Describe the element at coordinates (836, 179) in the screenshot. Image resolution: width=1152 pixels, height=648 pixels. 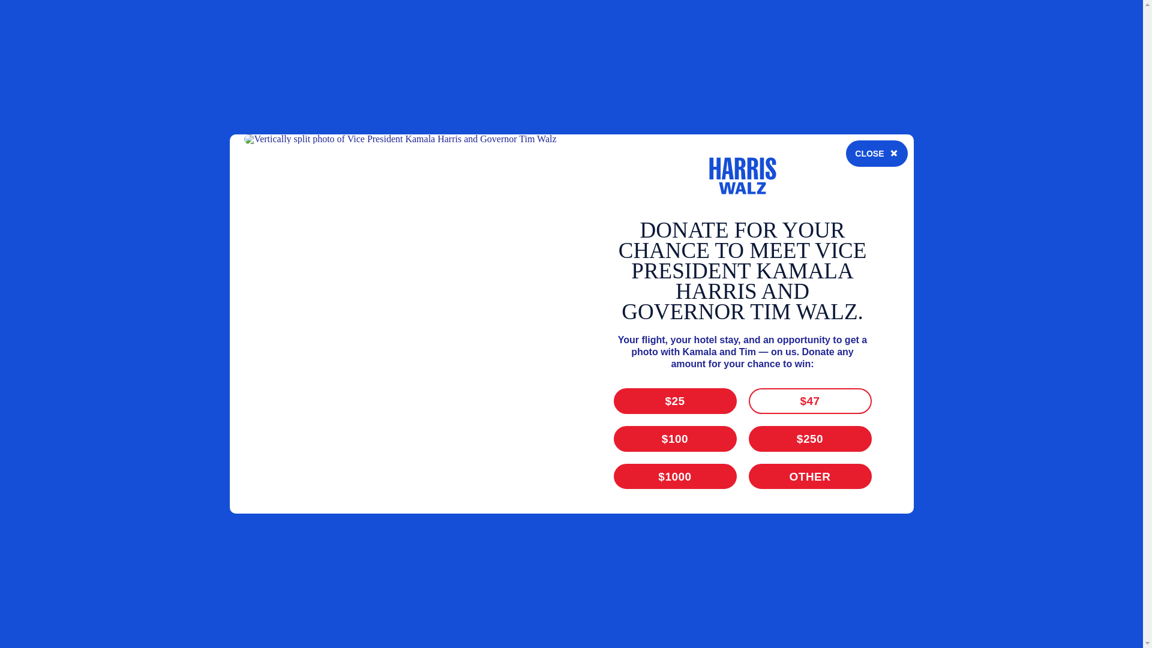
I see `Store` at that location.